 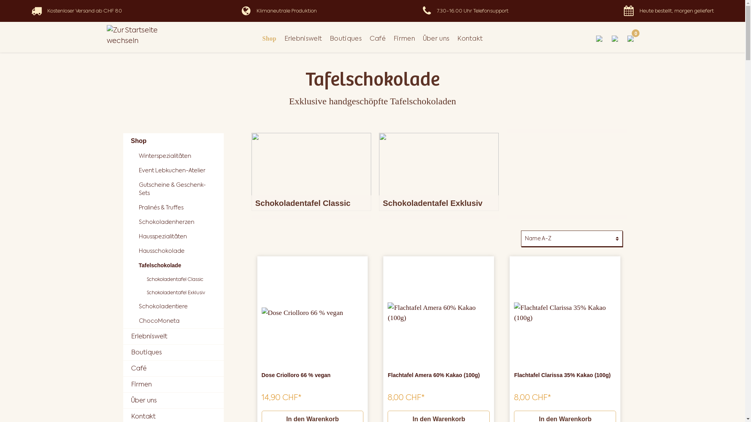 What do you see at coordinates (177, 251) in the screenshot?
I see `Hausschokolade` at bounding box center [177, 251].